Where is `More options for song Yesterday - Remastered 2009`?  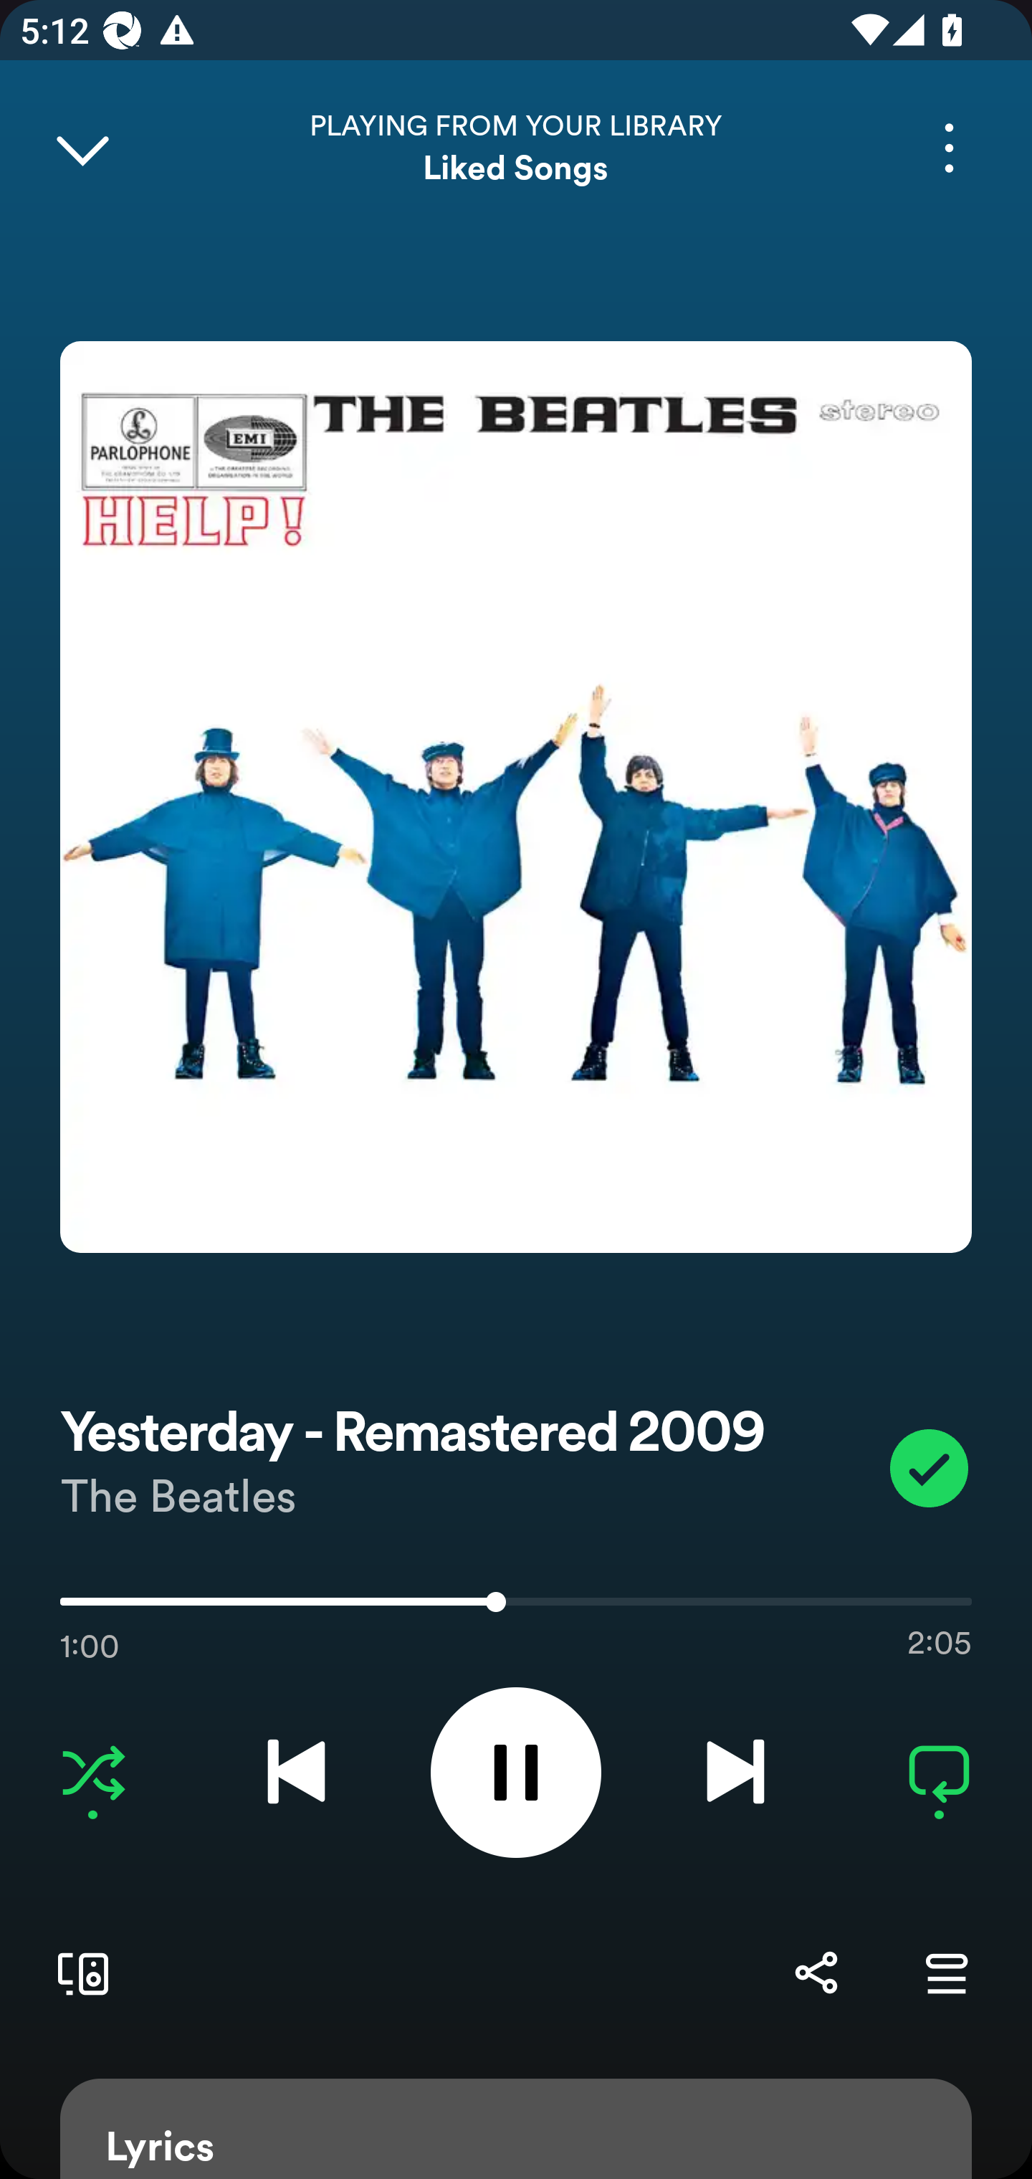
More options for song Yesterday - Remastered 2009 is located at coordinates (949, 148).